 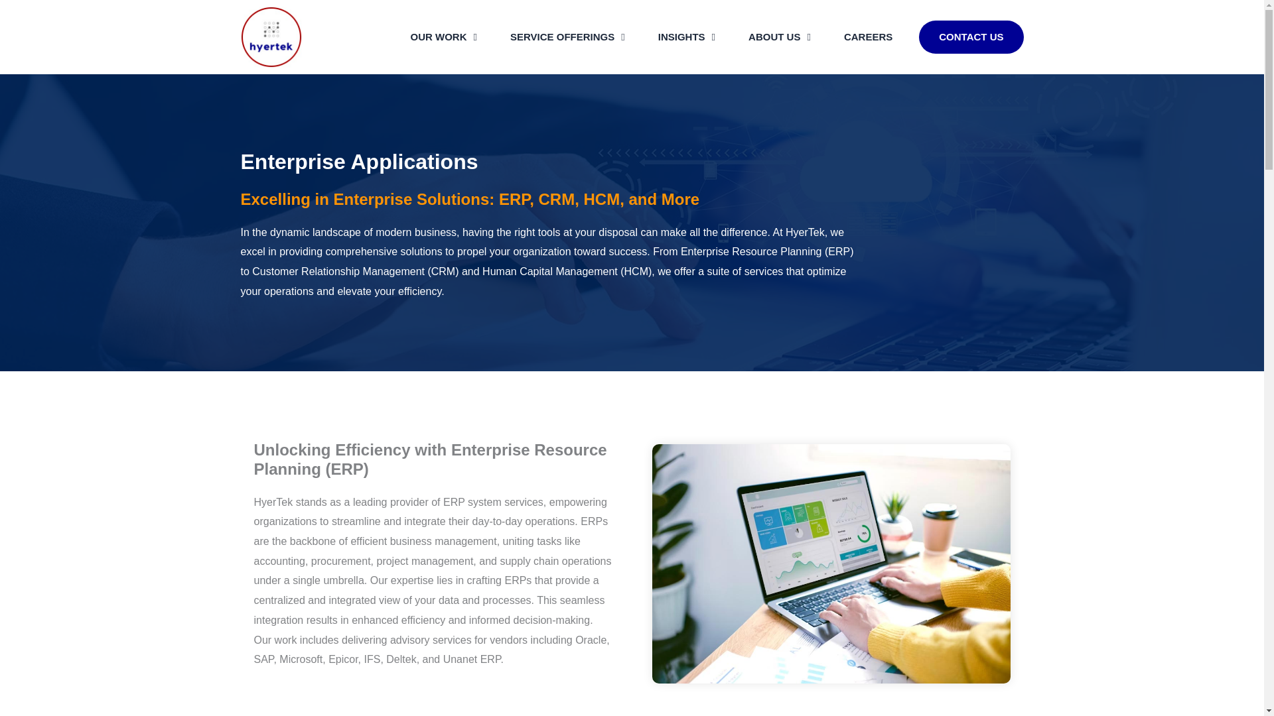 What do you see at coordinates (443, 37) in the screenshot?
I see `OUR WORK` at bounding box center [443, 37].